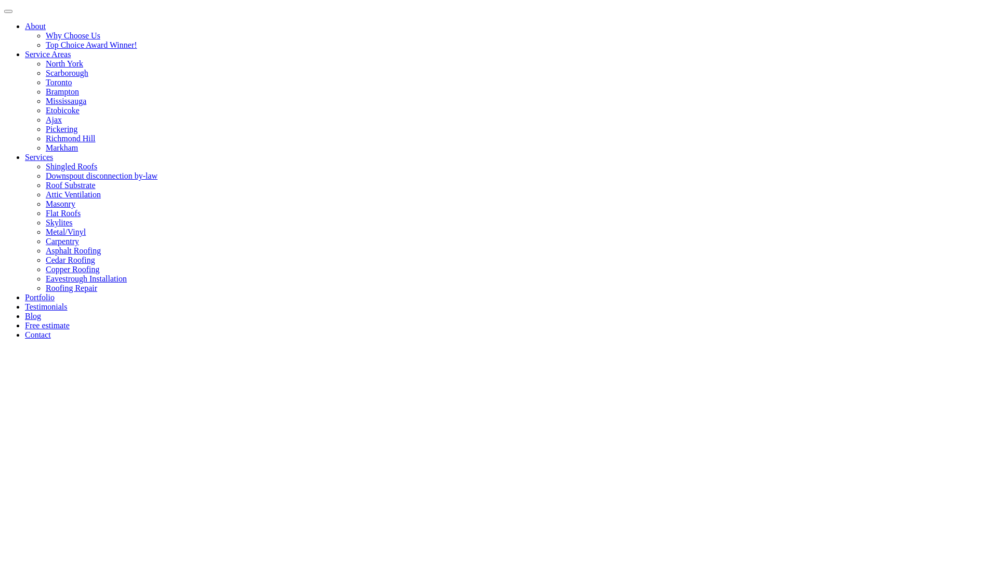 This screenshot has width=998, height=561. Describe the element at coordinates (39, 157) in the screenshot. I see `Services` at that location.